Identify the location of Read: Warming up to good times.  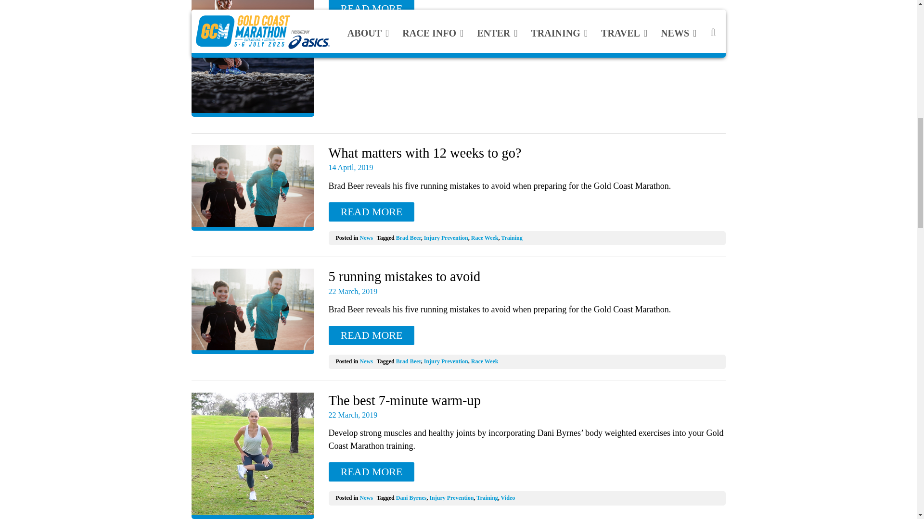
(371, 9).